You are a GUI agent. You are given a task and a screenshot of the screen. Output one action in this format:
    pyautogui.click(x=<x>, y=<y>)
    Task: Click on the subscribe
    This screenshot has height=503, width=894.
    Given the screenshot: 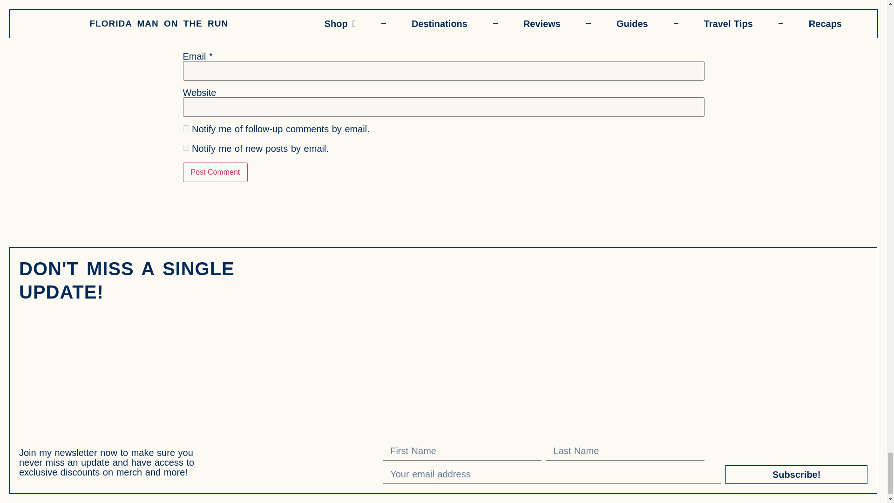 What is the action you would take?
    pyautogui.click(x=185, y=128)
    